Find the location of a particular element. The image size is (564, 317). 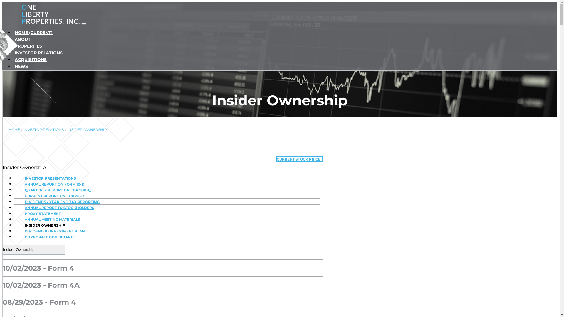

CURRENT STOCK PRICE is located at coordinates (300, 159).